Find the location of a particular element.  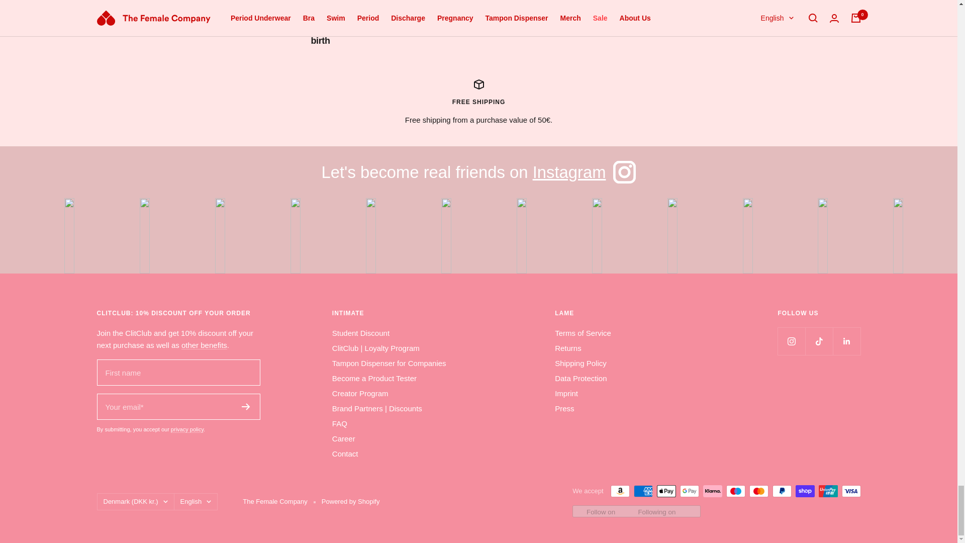

Register is located at coordinates (245, 407).